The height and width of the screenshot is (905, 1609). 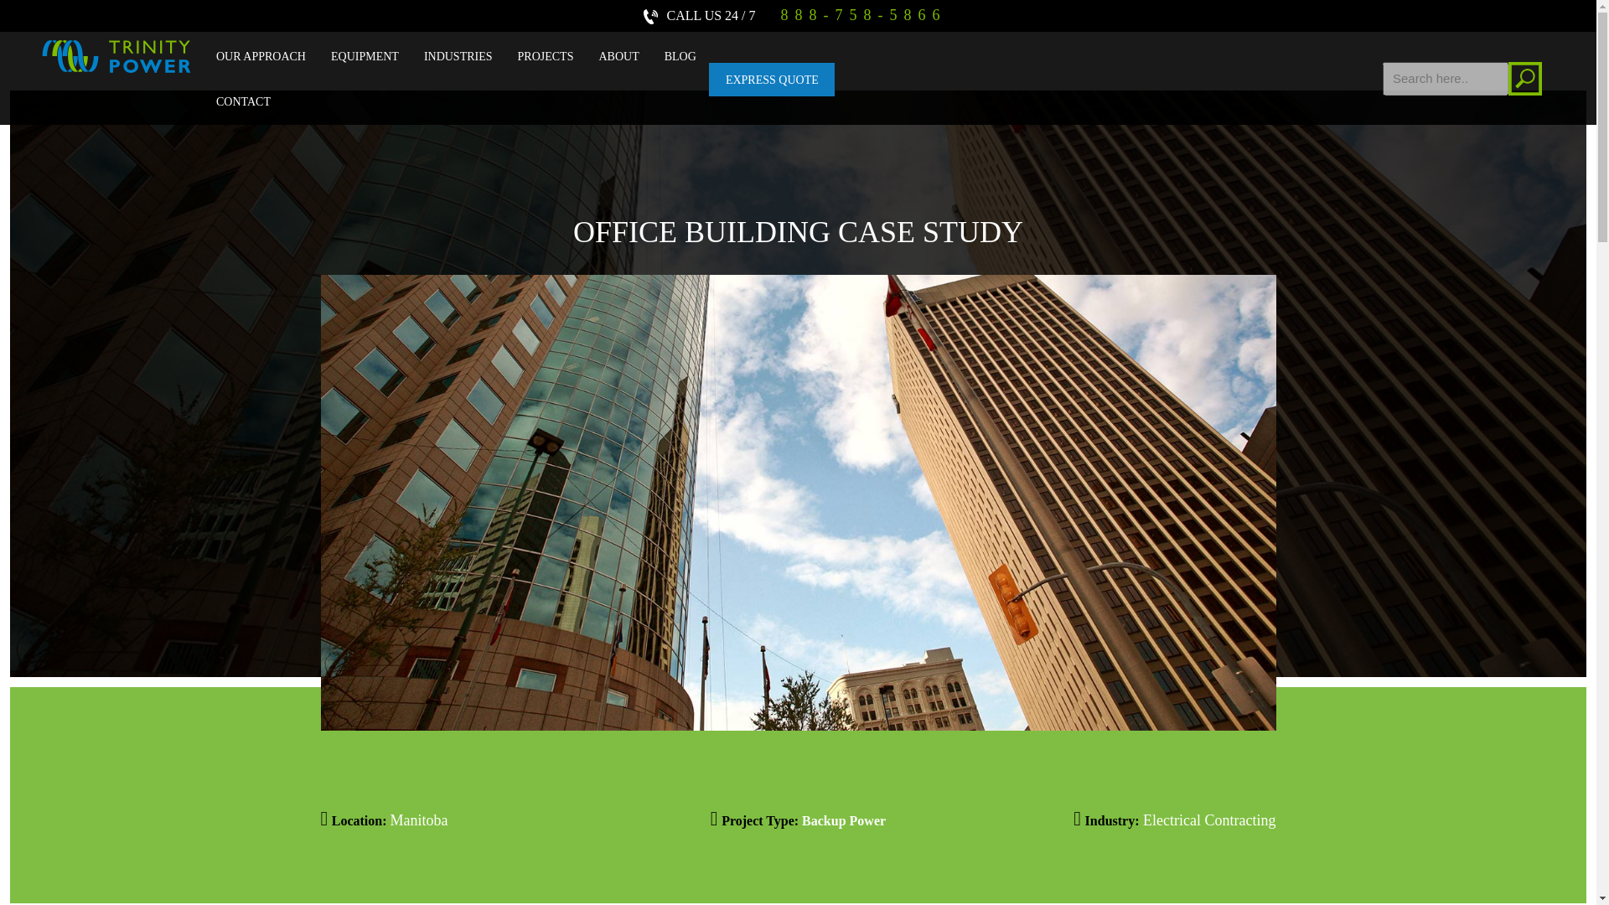 I want to click on Equipment, so click(x=365, y=57).